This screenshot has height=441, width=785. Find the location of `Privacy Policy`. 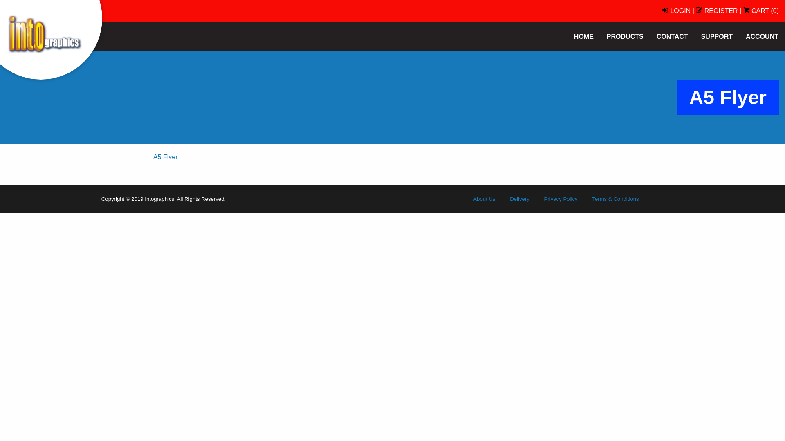

Privacy Policy is located at coordinates (561, 199).